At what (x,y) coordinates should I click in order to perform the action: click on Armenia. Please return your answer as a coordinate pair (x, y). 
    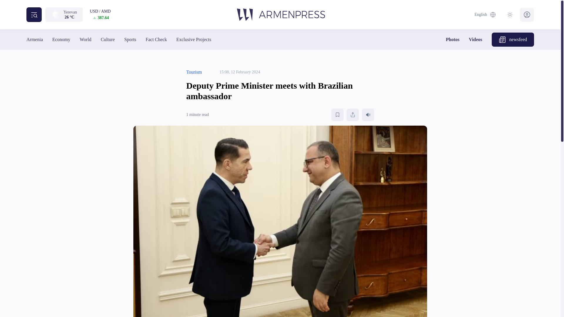
    Looking at the image, I should click on (35, 39).